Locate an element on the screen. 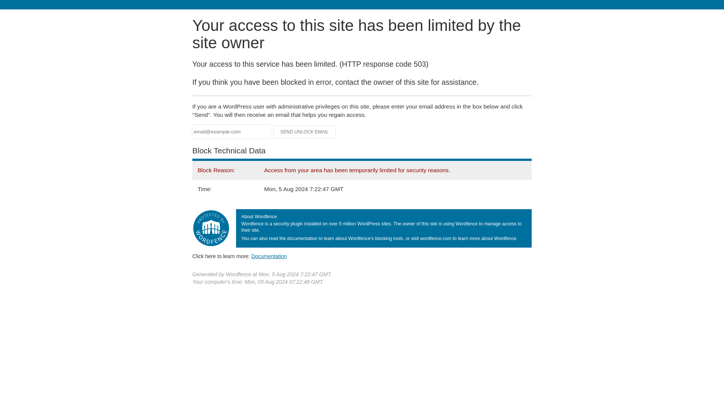 The image size is (724, 407). Documentation is located at coordinates (269, 256).